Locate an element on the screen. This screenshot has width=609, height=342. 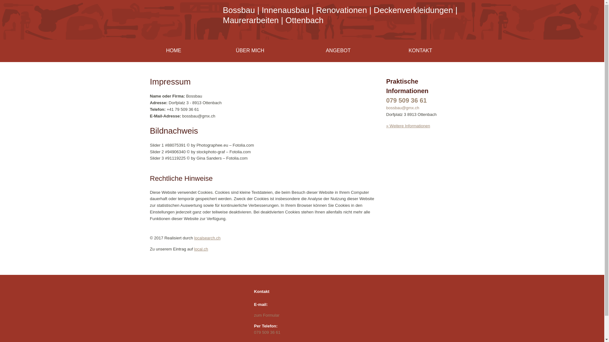
079 509 36 61 is located at coordinates (267, 332).